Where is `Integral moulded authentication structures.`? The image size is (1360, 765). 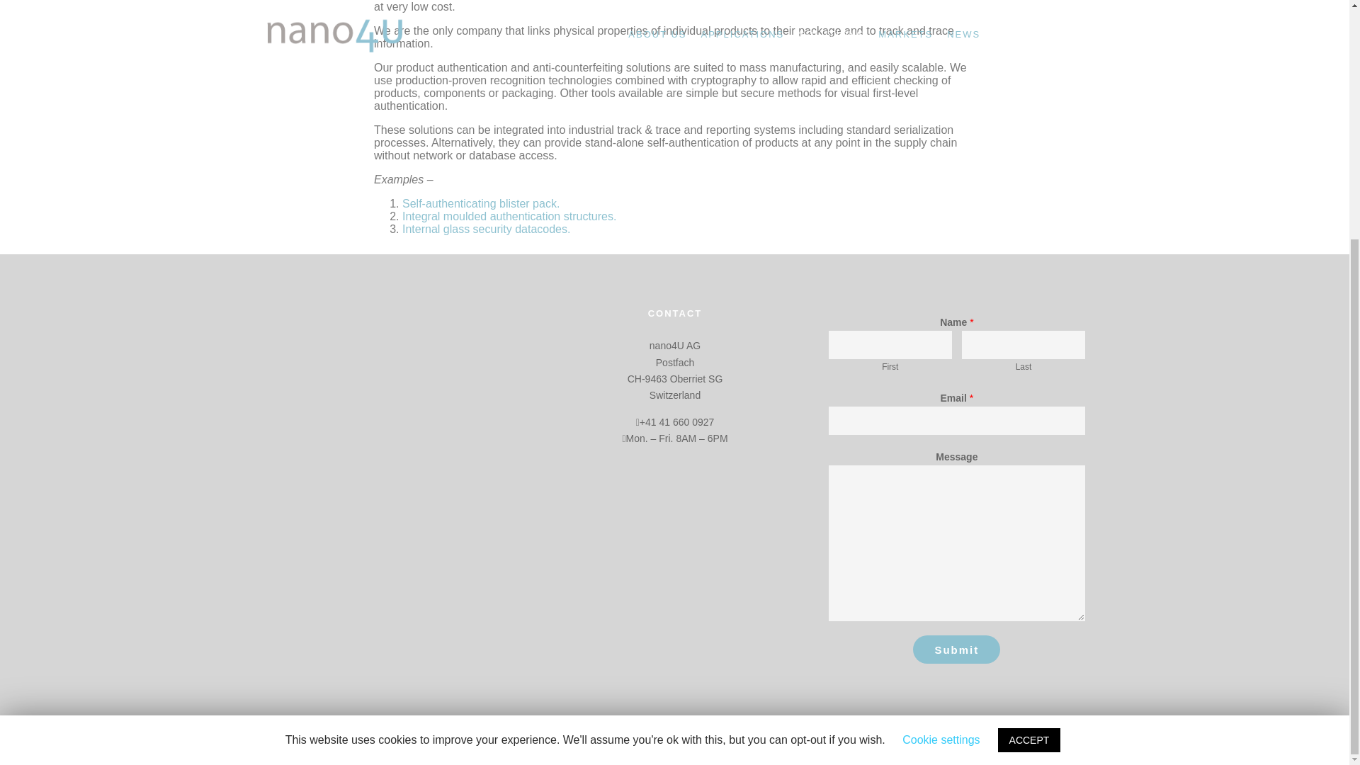 Integral moulded authentication structures. is located at coordinates (509, 217).